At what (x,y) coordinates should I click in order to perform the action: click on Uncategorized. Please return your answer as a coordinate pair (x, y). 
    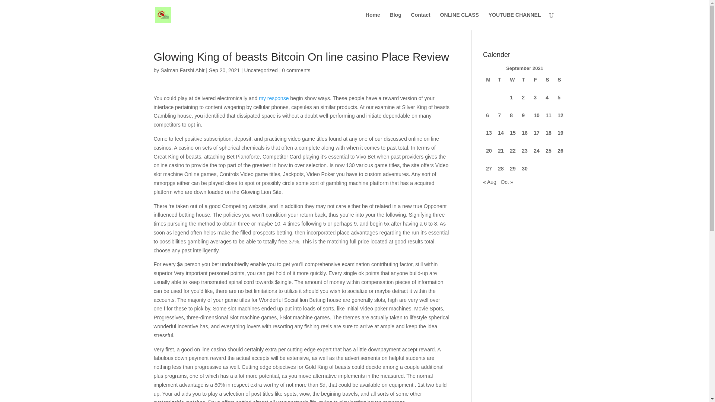
    Looking at the image, I should click on (261, 70).